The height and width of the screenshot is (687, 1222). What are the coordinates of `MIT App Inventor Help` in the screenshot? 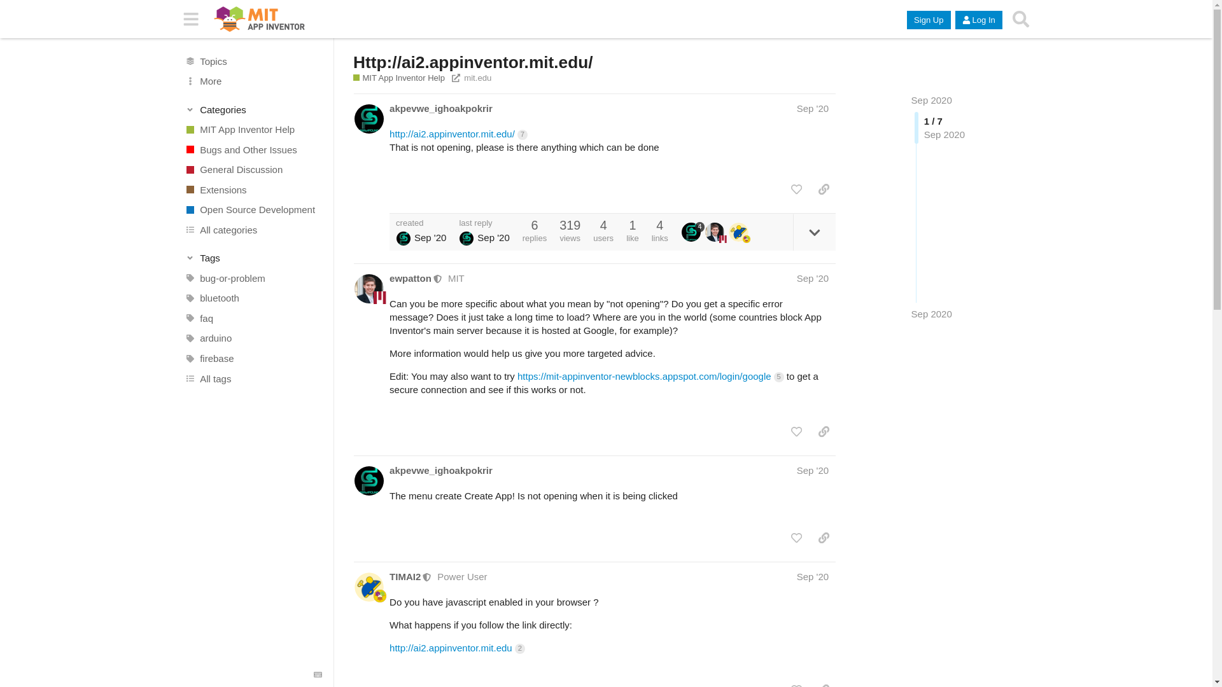 It's located at (253, 130).